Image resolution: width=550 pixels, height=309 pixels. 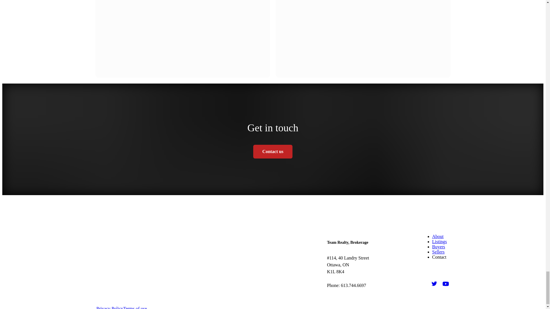 What do you see at coordinates (437, 236) in the screenshot?
I see `About` at bounding box center [437, 236].